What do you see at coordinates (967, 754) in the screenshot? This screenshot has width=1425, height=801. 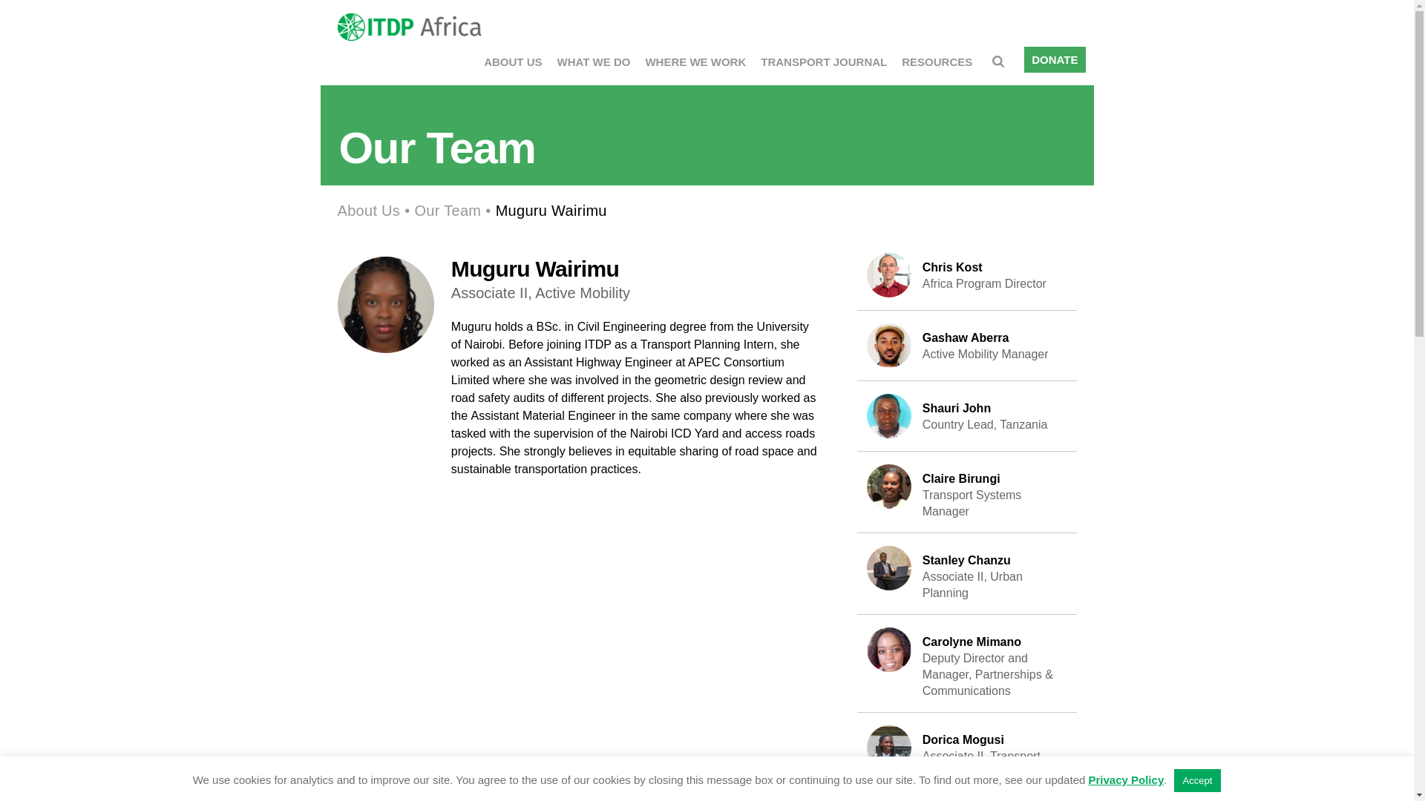 I see `Chris-website-1` at bounding box center [967, 754].